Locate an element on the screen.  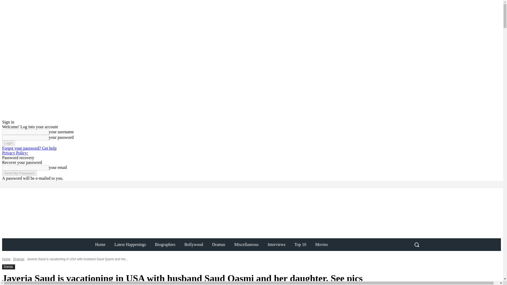
Dramas is located at coordinates (218, 244).